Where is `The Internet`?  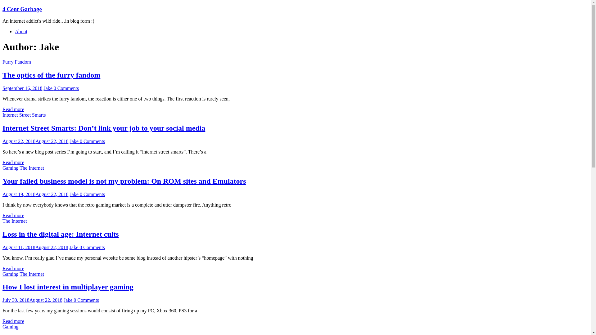 The Internet is located at coordinates (32, 274).